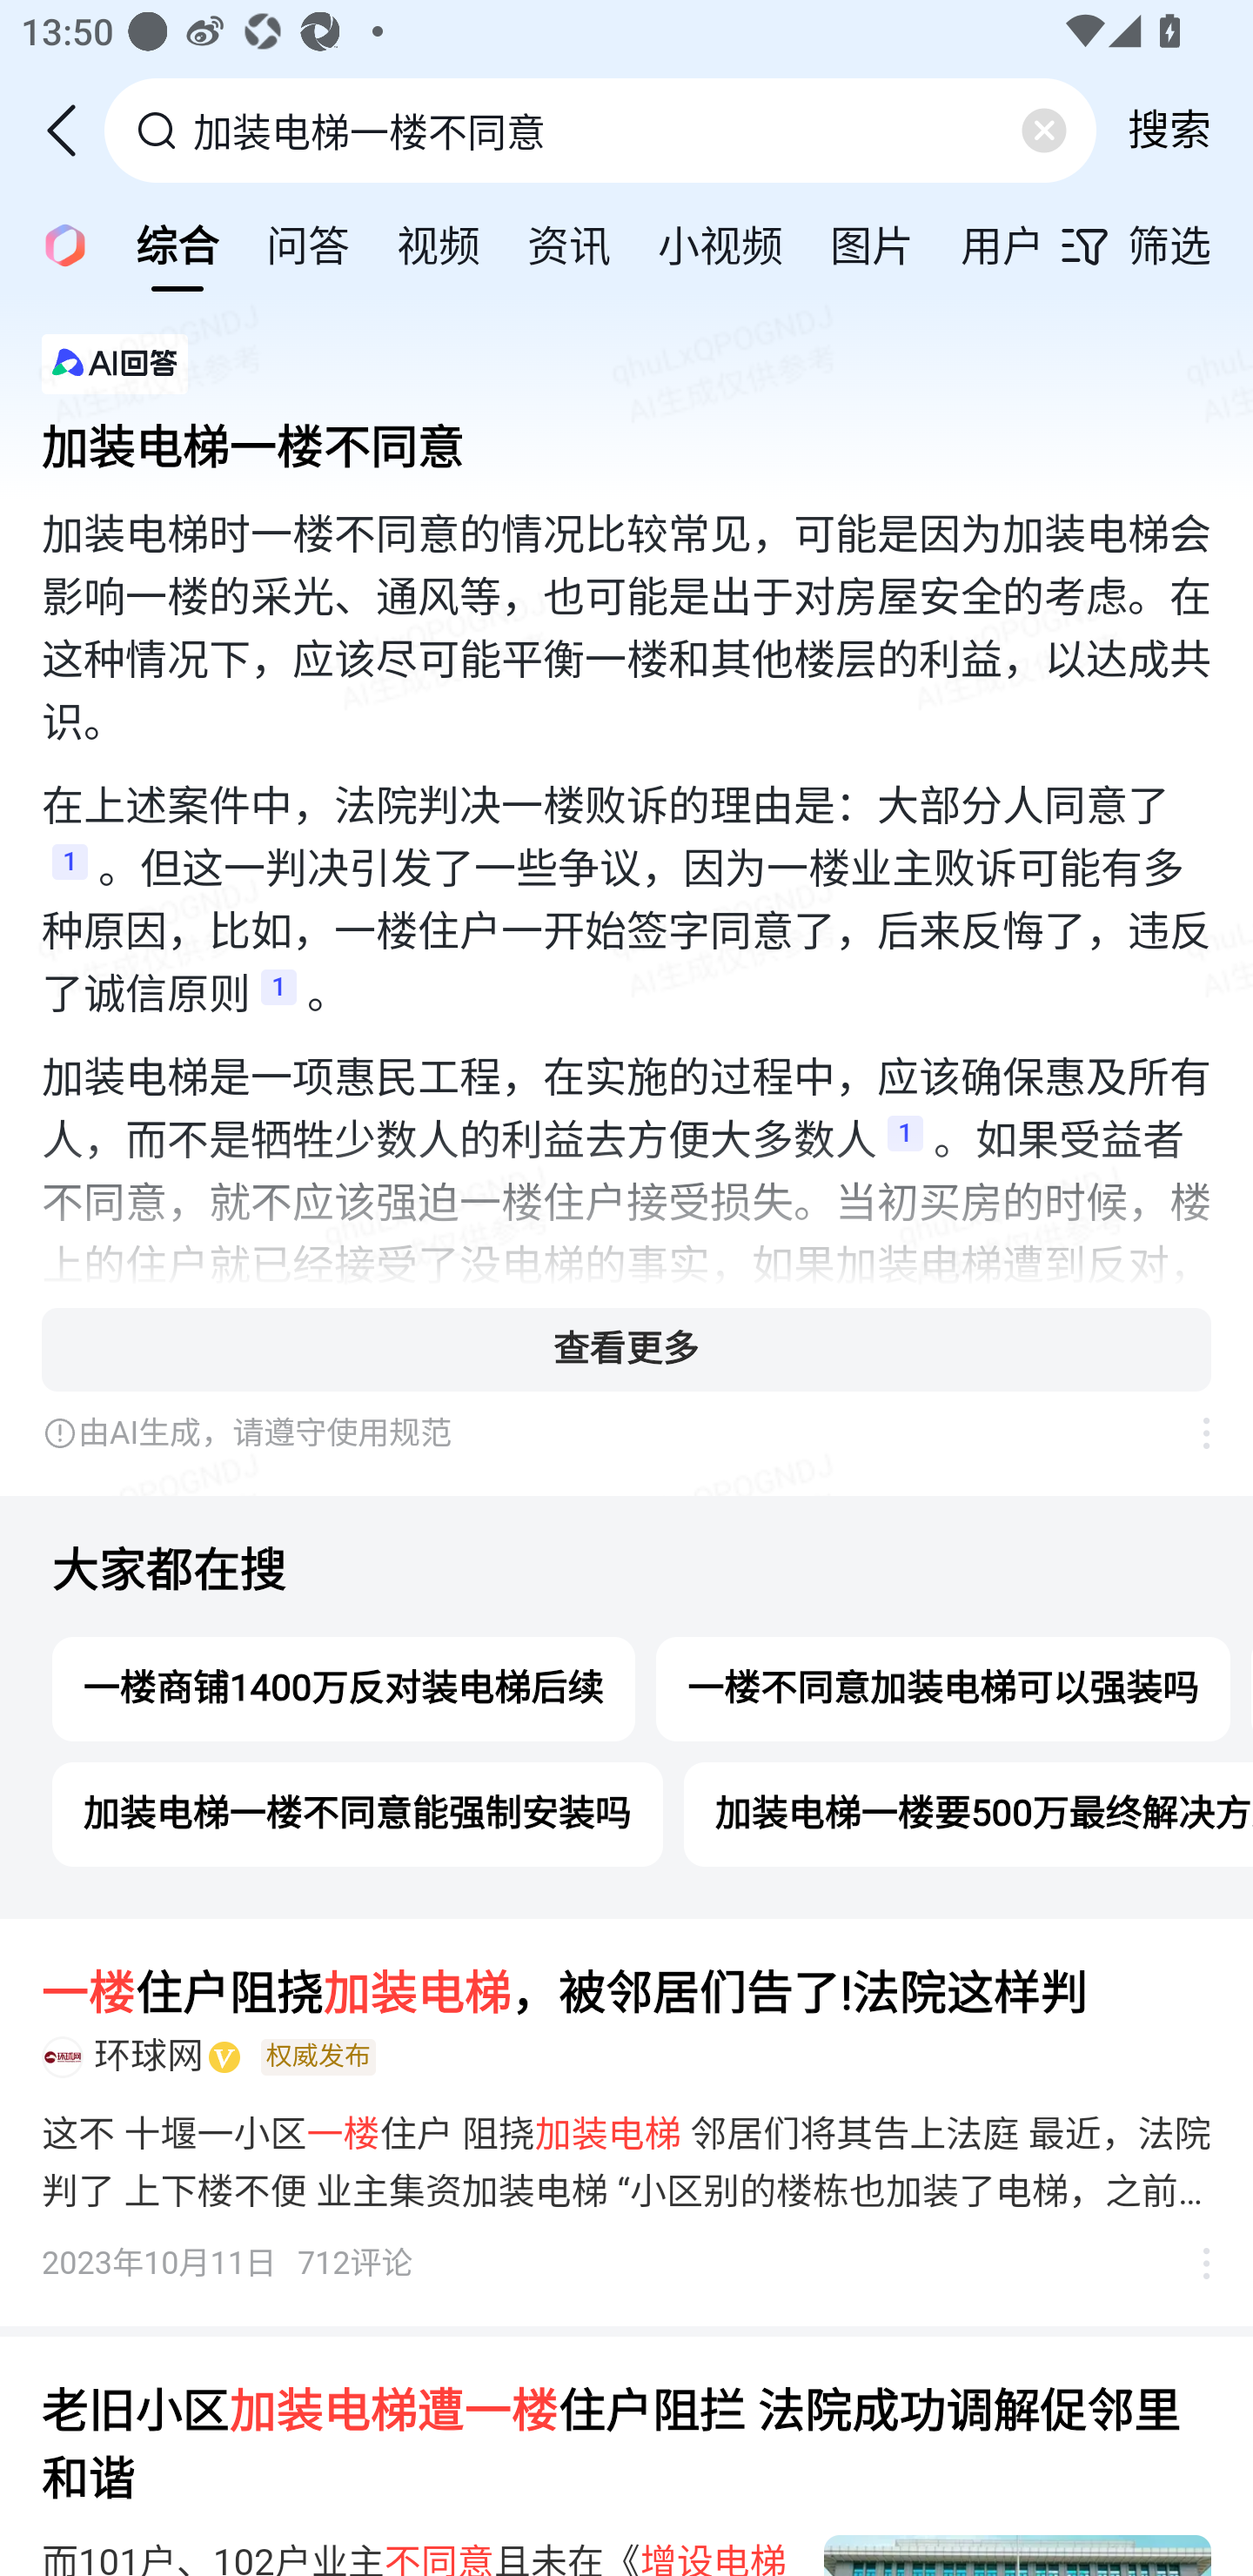  Describe the element at coordinates (1190, 1433) in the screenshot. I see `举报反馈` at that location.